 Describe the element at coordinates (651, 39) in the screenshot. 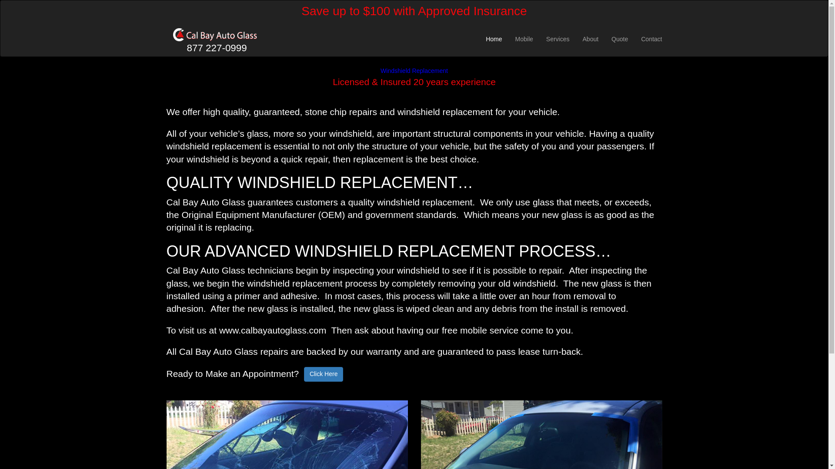

I see `Contact` at that location.